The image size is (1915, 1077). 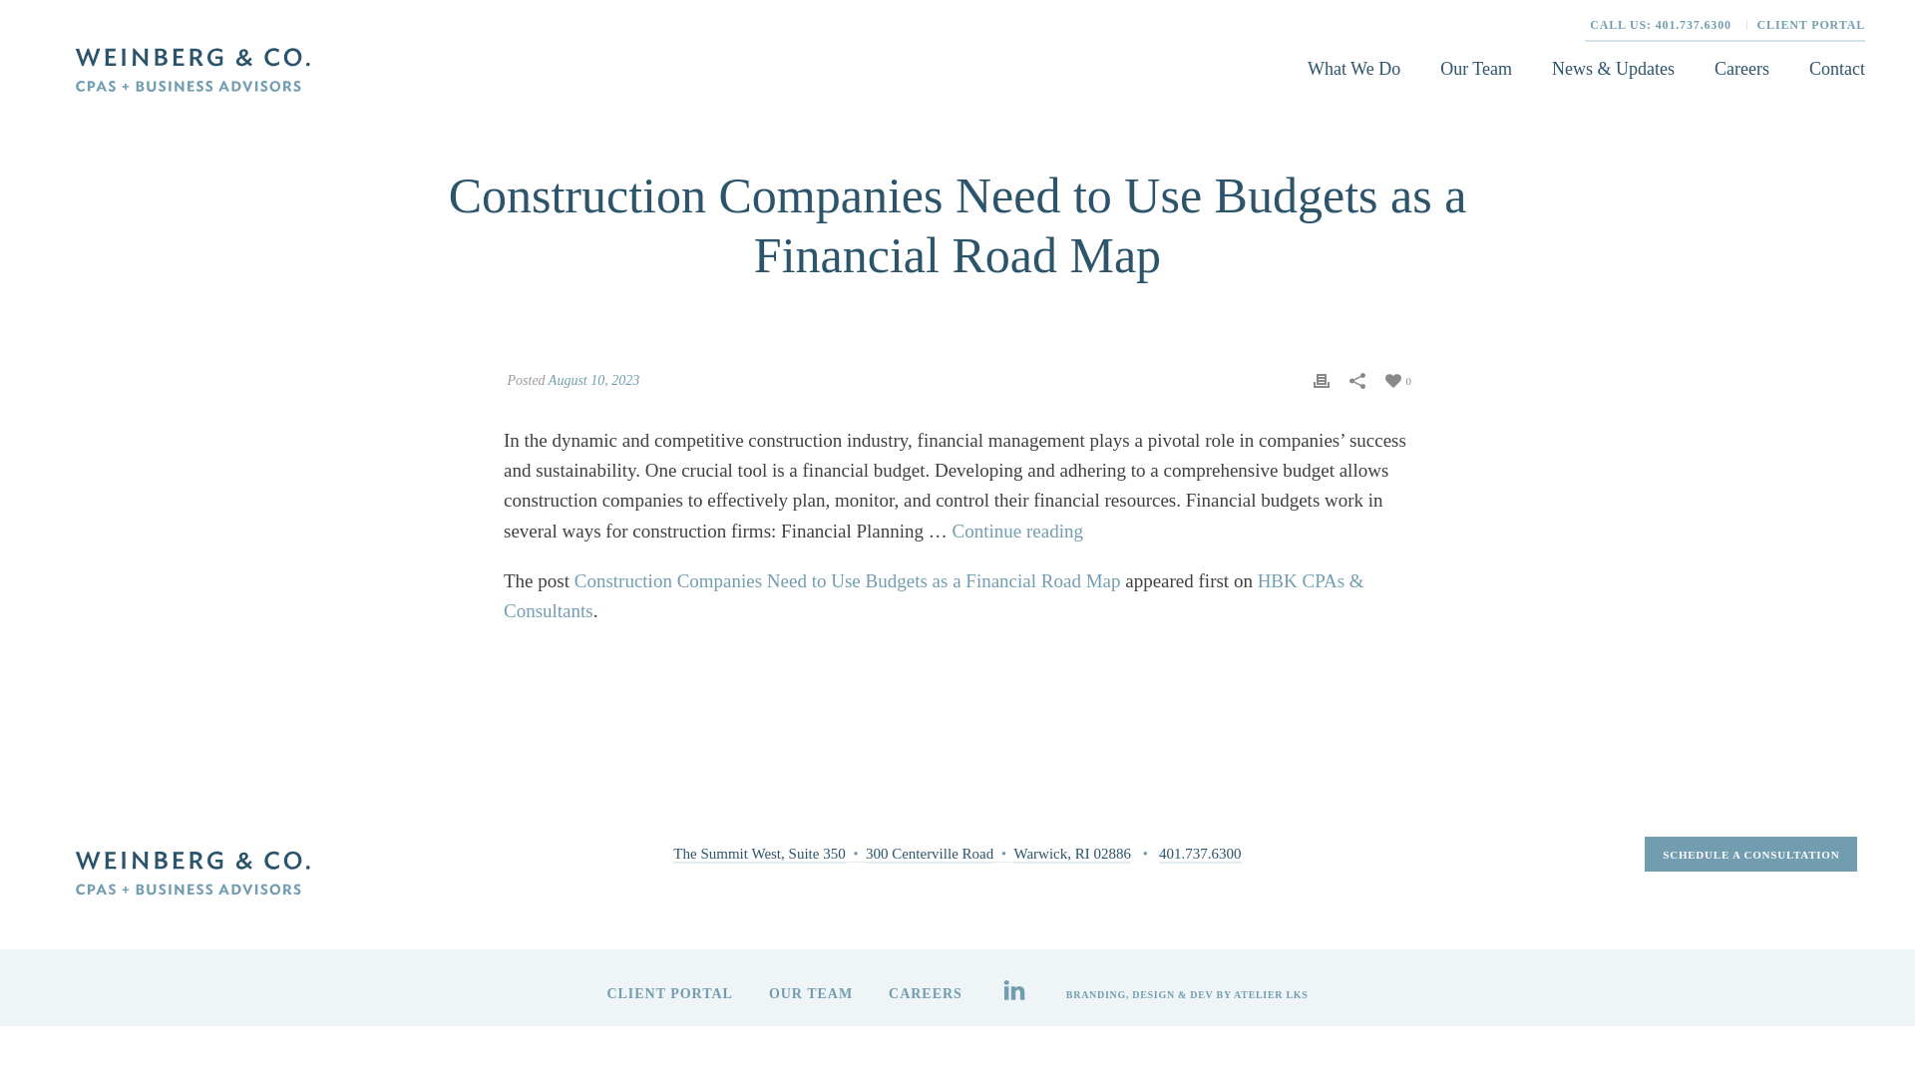 I want to click on 0, so click(x=1398, y=378).